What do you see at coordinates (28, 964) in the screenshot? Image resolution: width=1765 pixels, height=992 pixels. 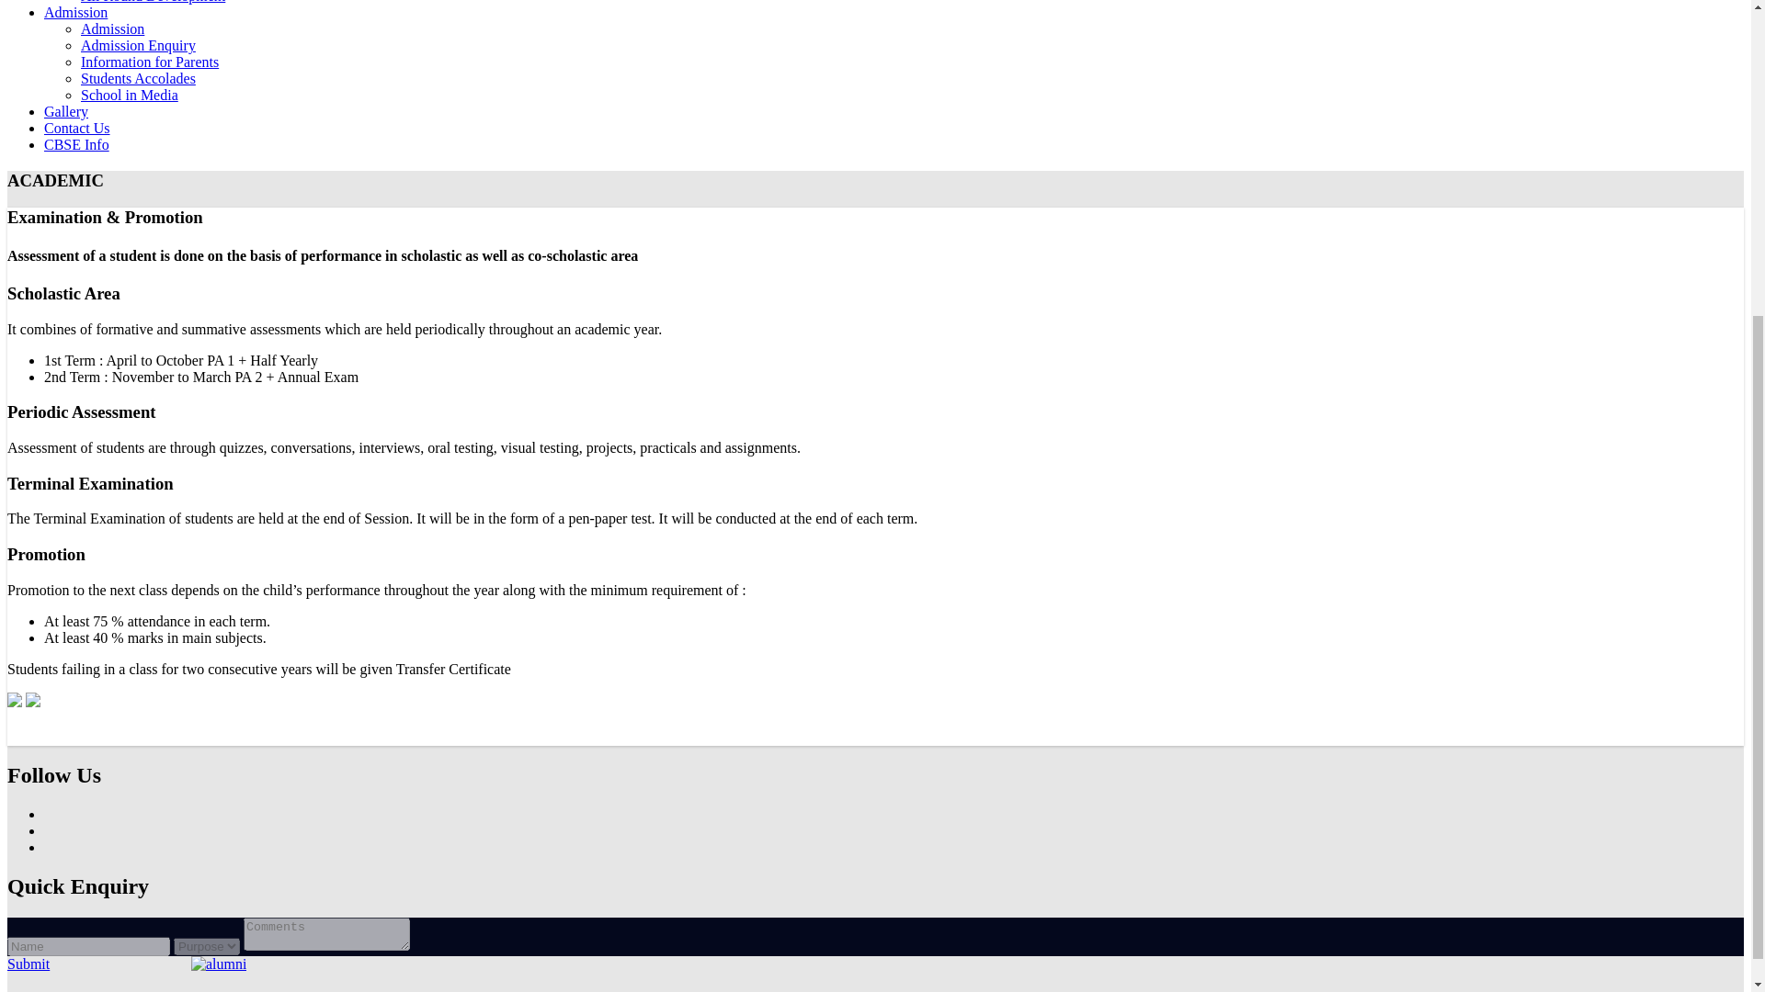 I see `Submit` at bounding box center [28, 964].